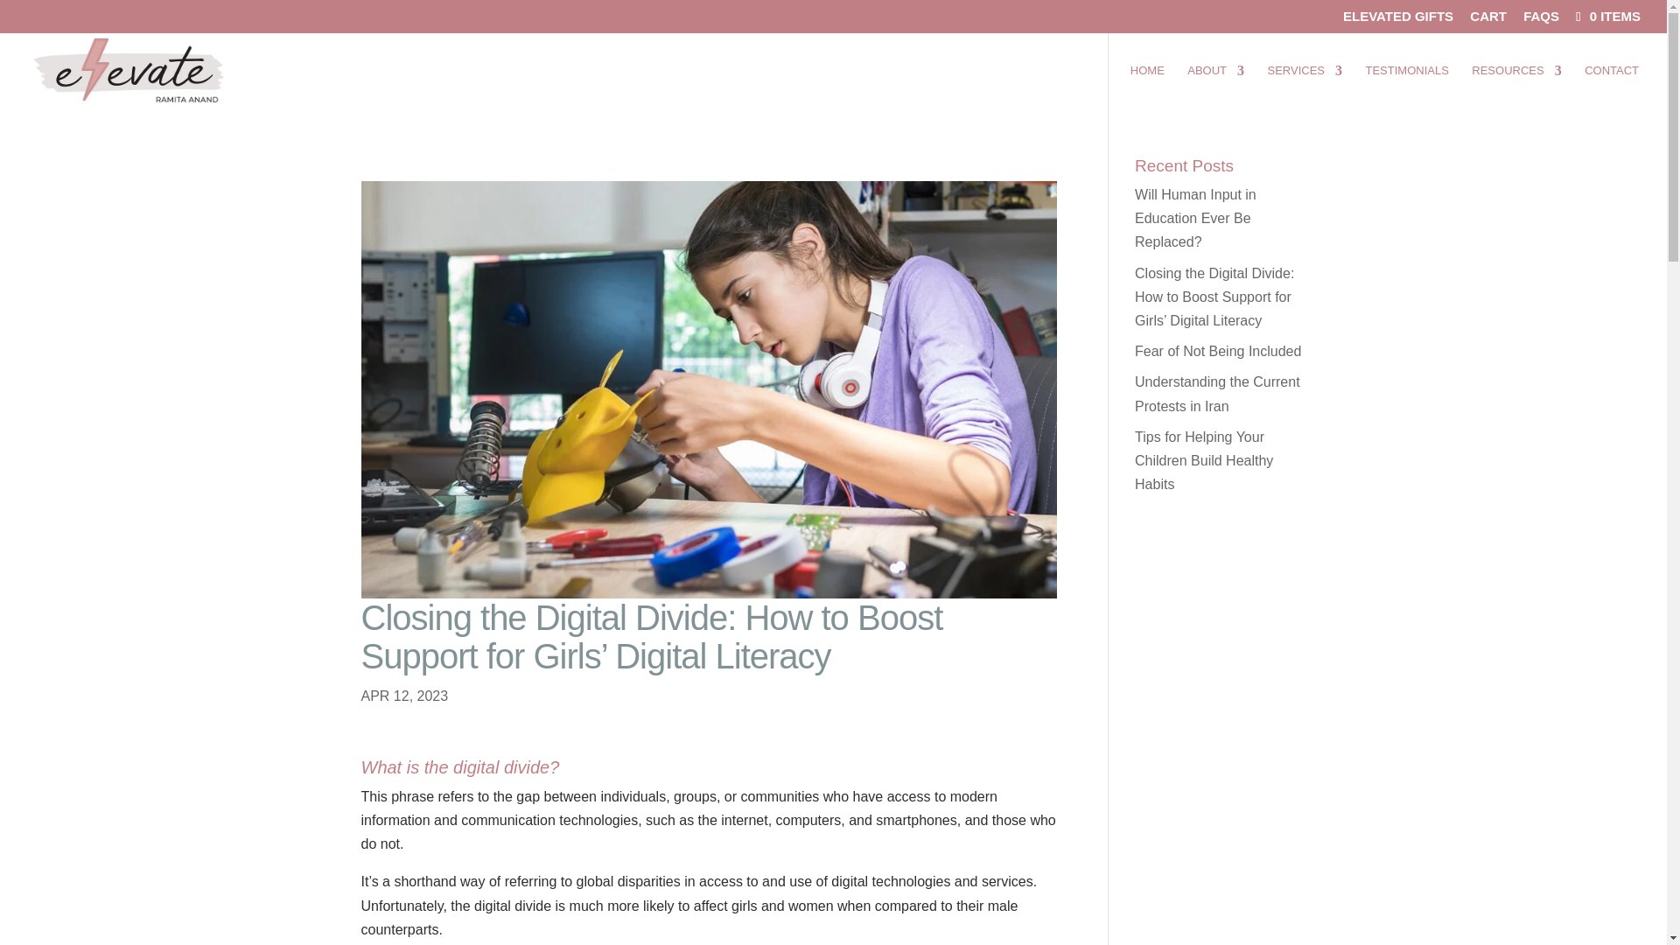 The height and width of the screenshot is (945, 1680). What do you see at coordinates (1305, 86) in the screenshot?
I see `SERVICES` at bounding box center [1305, 86].